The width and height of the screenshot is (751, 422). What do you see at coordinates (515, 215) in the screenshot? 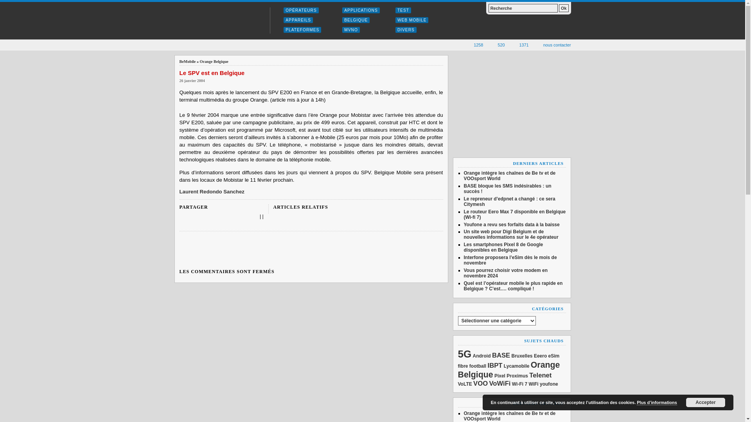
I see `Le routeur Eero Max 7 disponible en Belgique (Wi-fi 7)` at bounding box center [515, 215].